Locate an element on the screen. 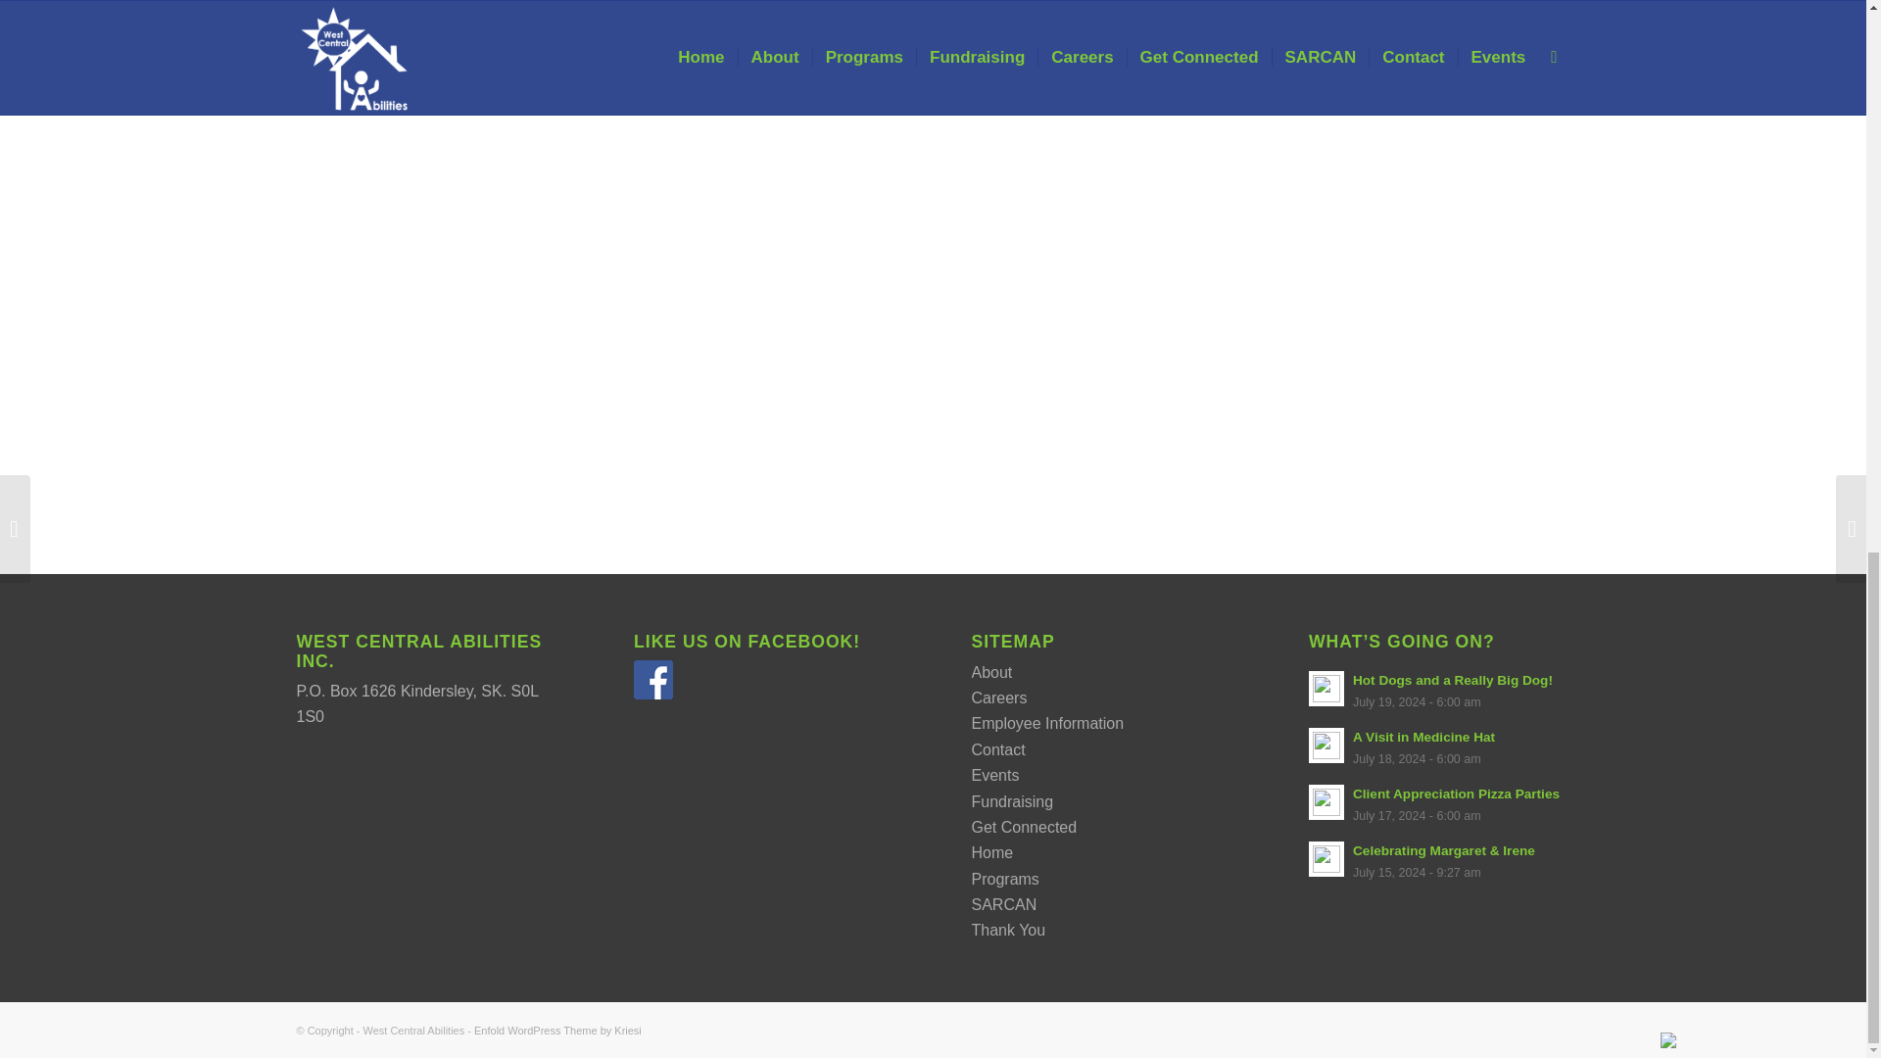  SITEMAP is located at coordinates (1013, 641).